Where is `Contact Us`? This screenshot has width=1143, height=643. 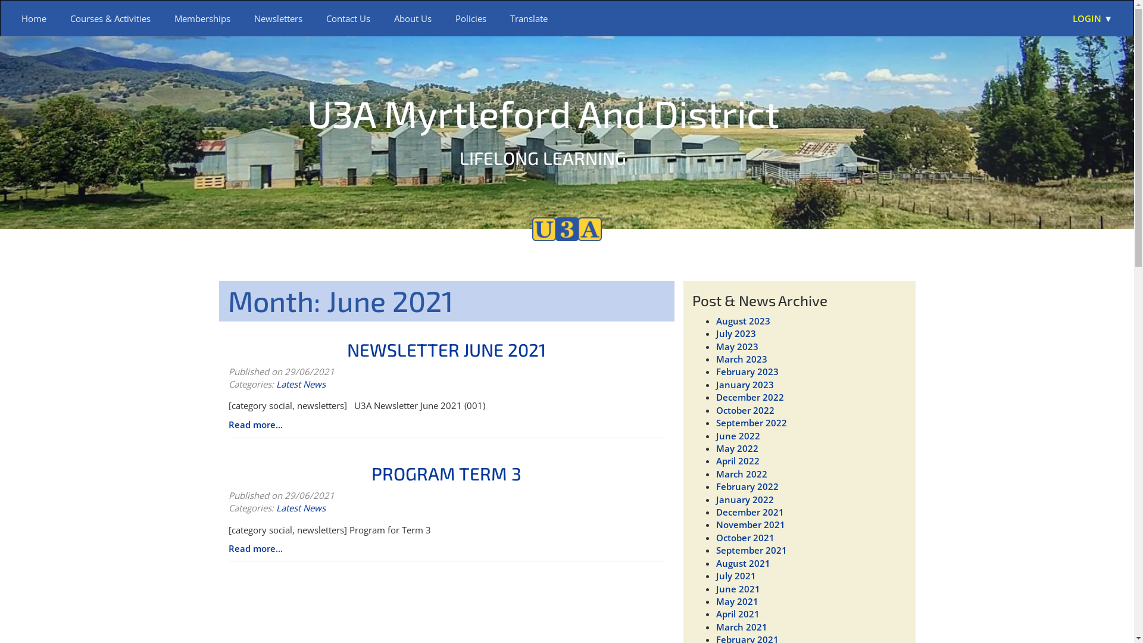 Contact Us is located at coordinates (348, 18).